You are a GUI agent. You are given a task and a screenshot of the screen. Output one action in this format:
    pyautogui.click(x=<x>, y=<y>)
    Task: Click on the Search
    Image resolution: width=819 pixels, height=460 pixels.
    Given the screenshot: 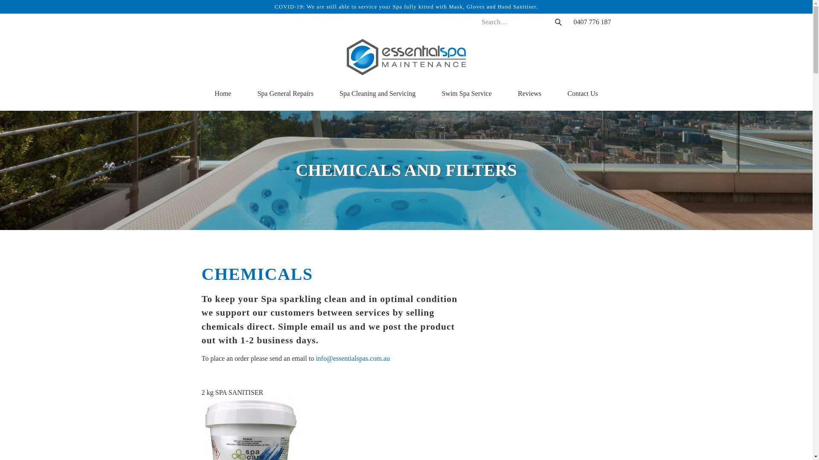 What is the action you would take?
    pyautogui.click(x=558, y=22)
    